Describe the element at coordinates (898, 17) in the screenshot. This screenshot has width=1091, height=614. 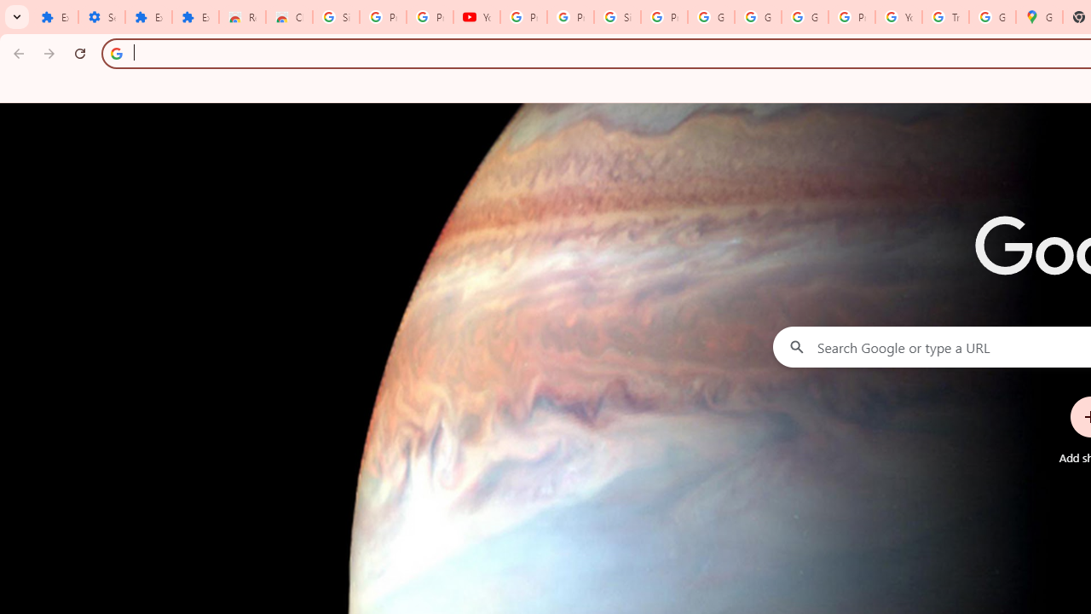
I see `YouTube` at that location.